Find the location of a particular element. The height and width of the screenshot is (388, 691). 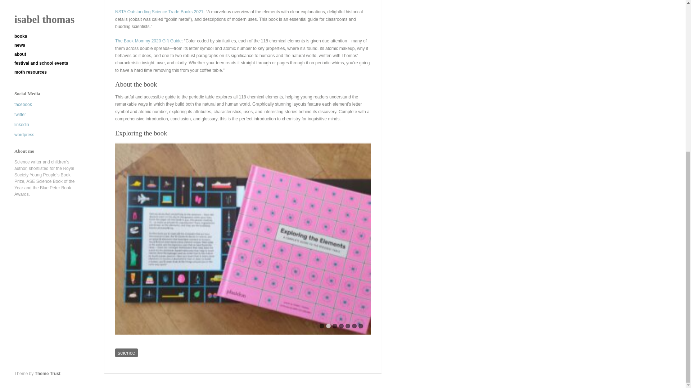

Premium WordPress Themes is located at coordinates (48, 128).